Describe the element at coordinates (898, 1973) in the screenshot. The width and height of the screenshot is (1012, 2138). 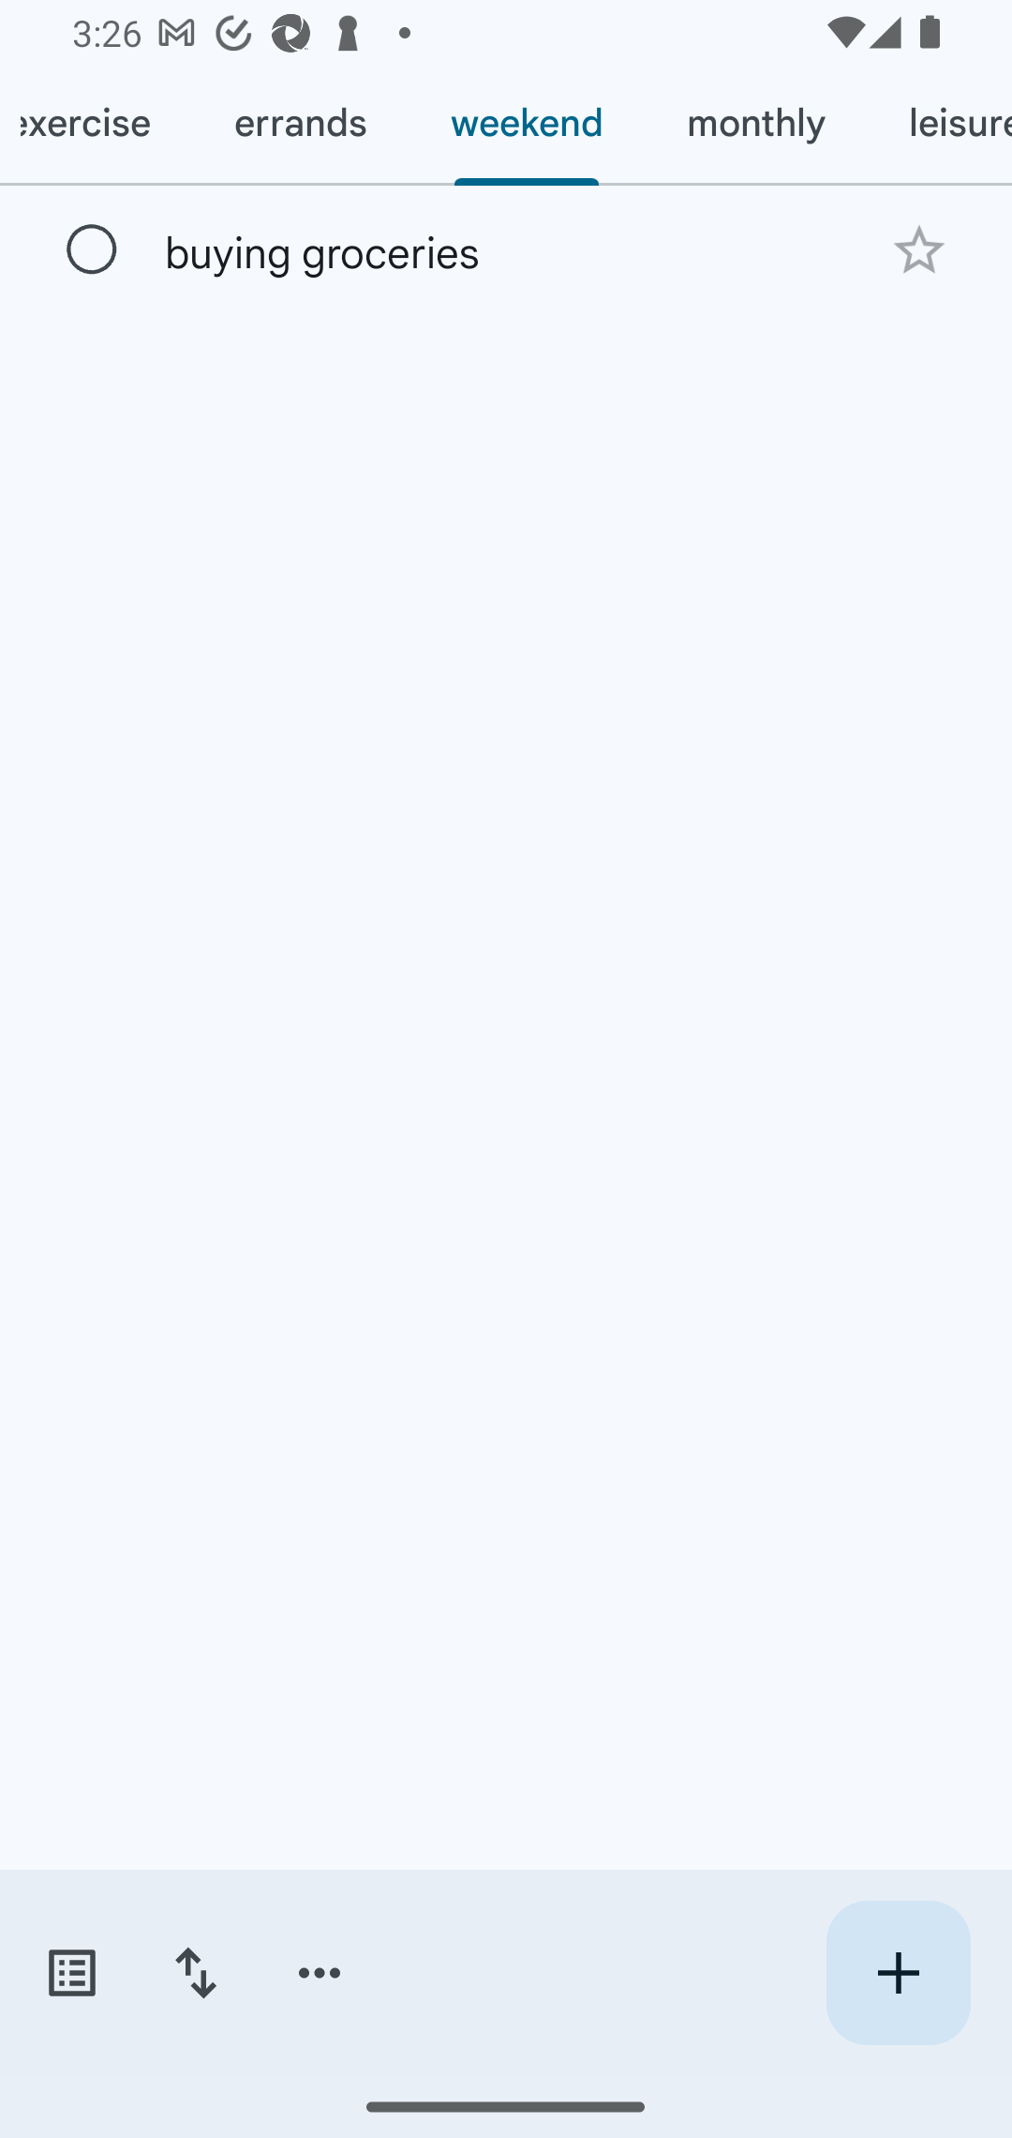
I see `Create new task` at that location.